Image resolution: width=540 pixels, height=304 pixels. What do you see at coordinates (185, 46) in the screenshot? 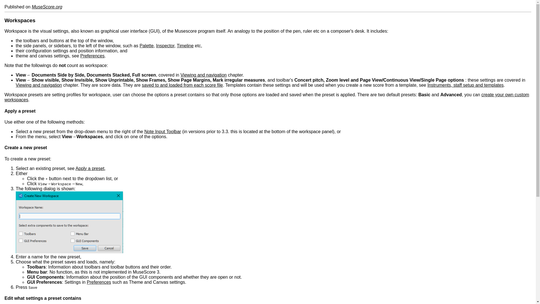
I see `Timeline` at bounding box center [185, 46].